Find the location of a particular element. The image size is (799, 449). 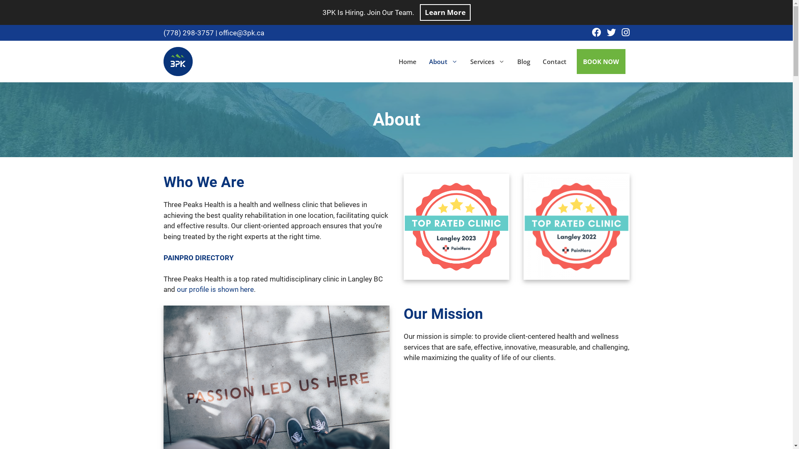

Contact is located at coordinates (554, 62).